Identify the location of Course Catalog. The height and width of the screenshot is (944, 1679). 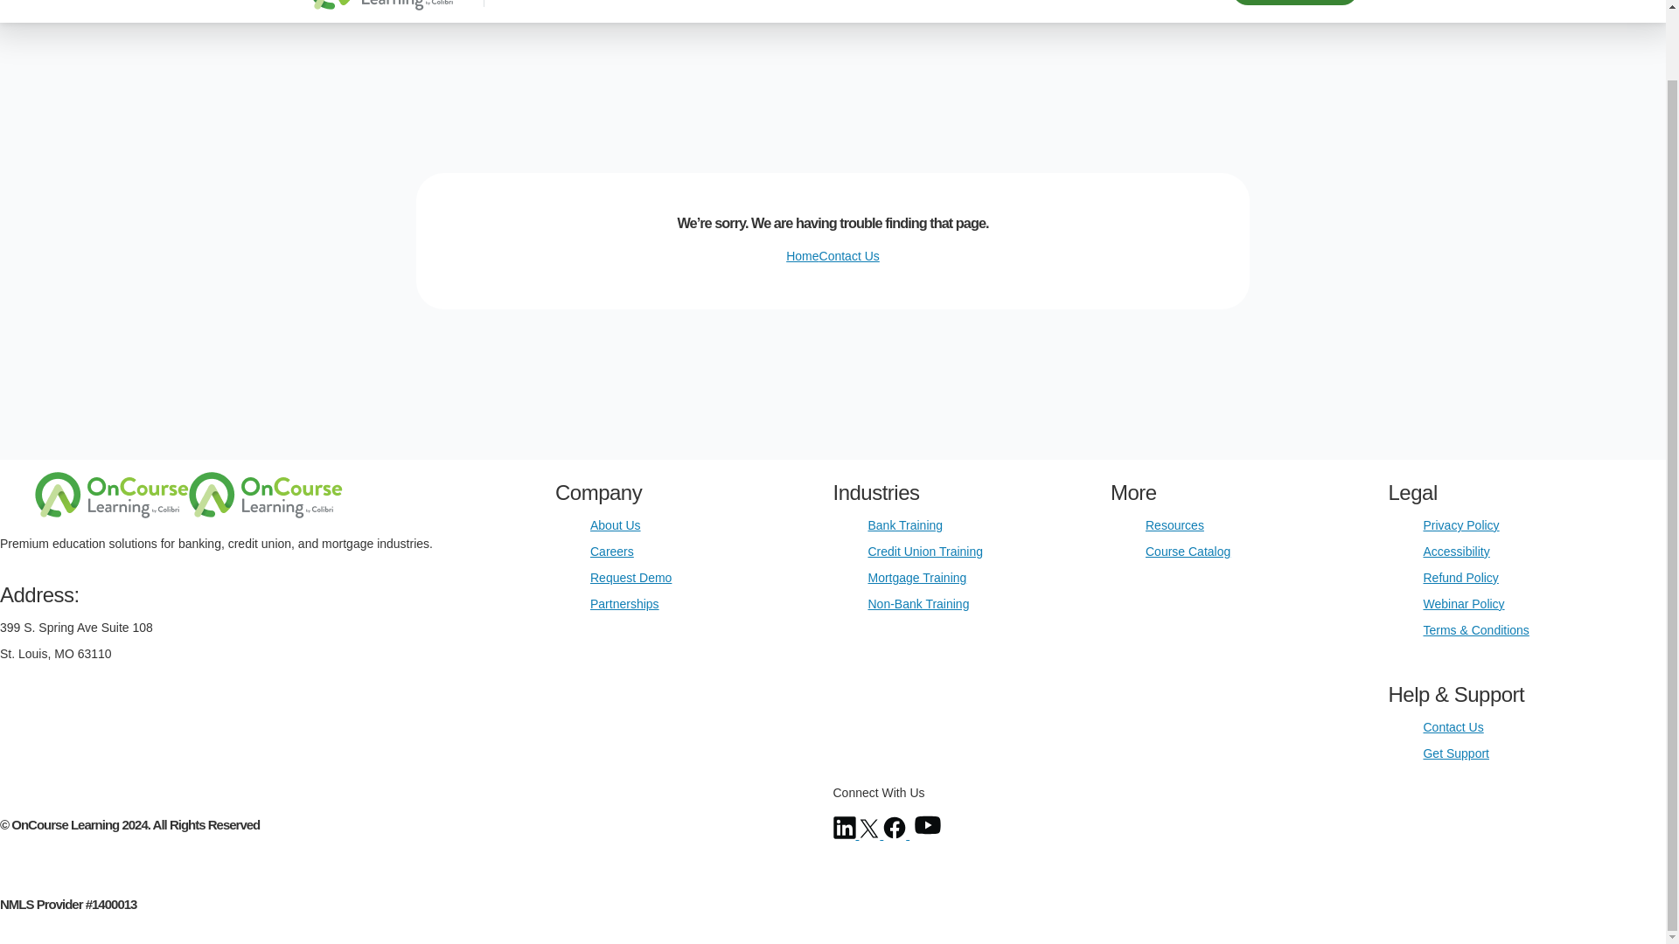
(1188, 552).